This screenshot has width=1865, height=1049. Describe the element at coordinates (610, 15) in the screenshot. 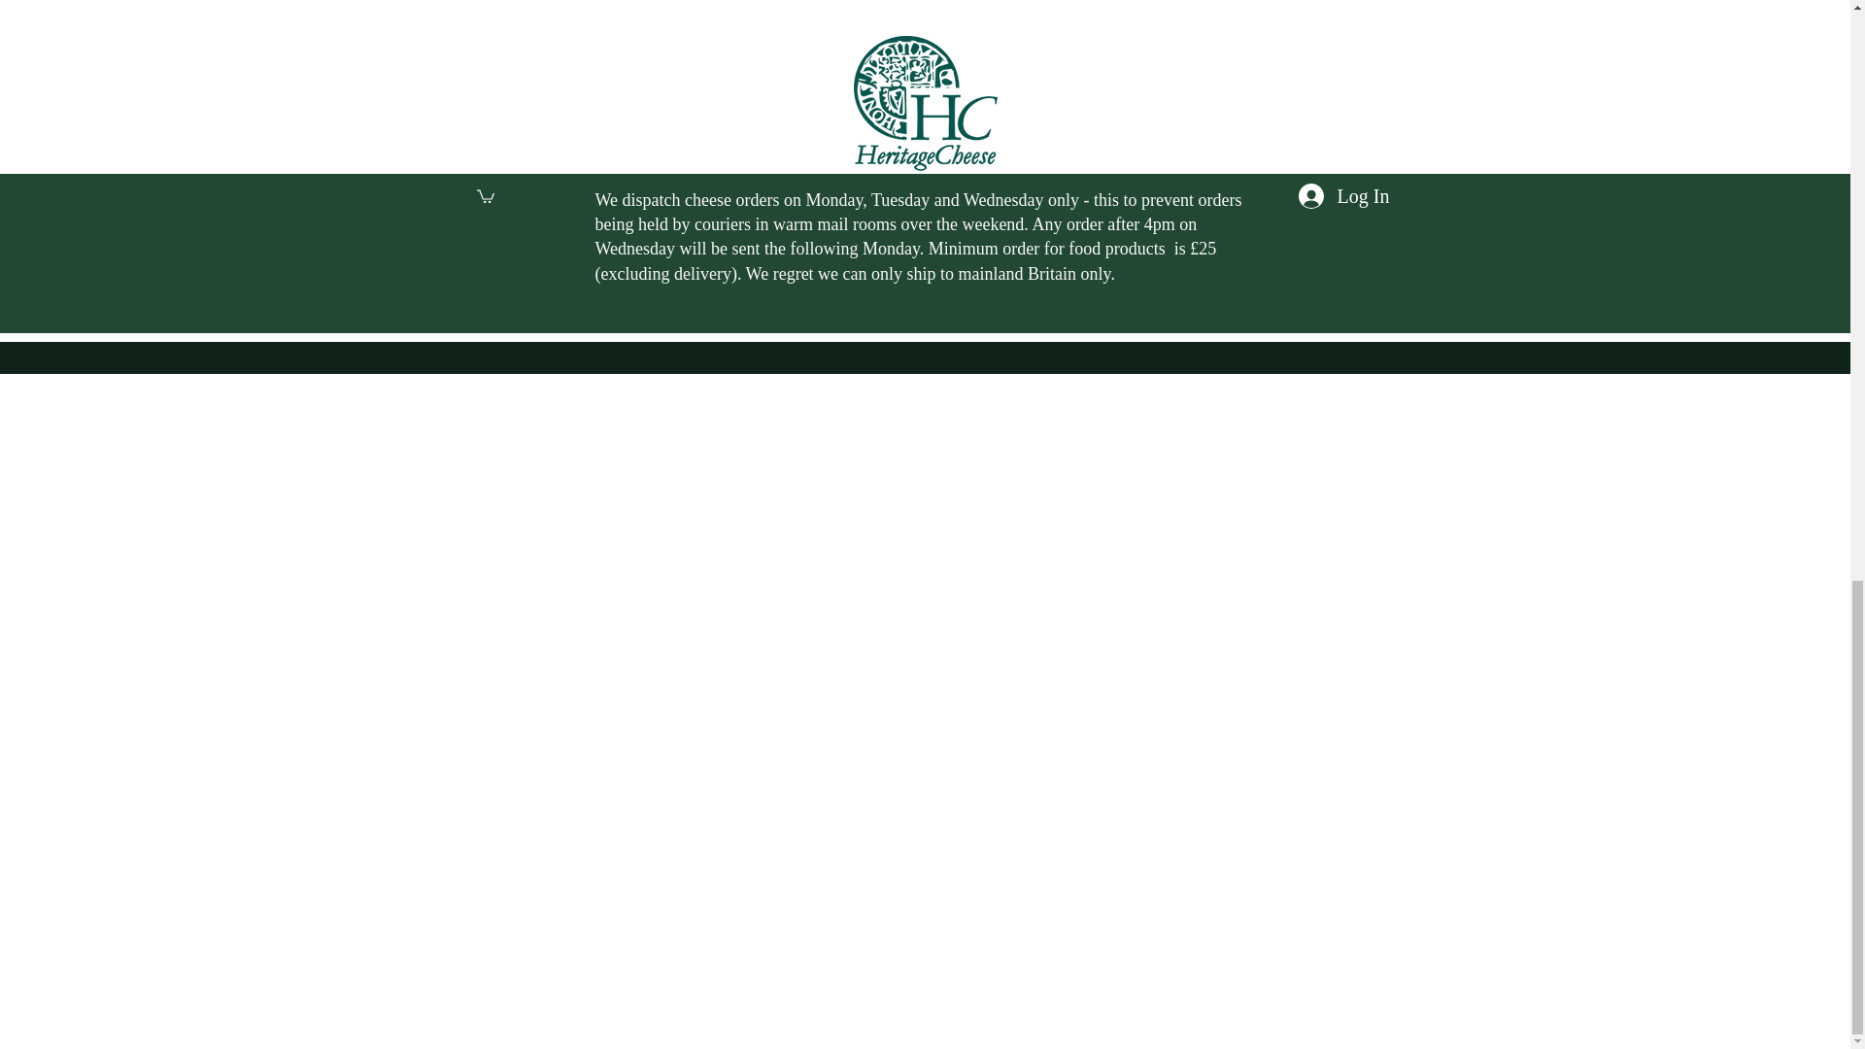

I see `Heritage Cheese Kids Club` at that location.